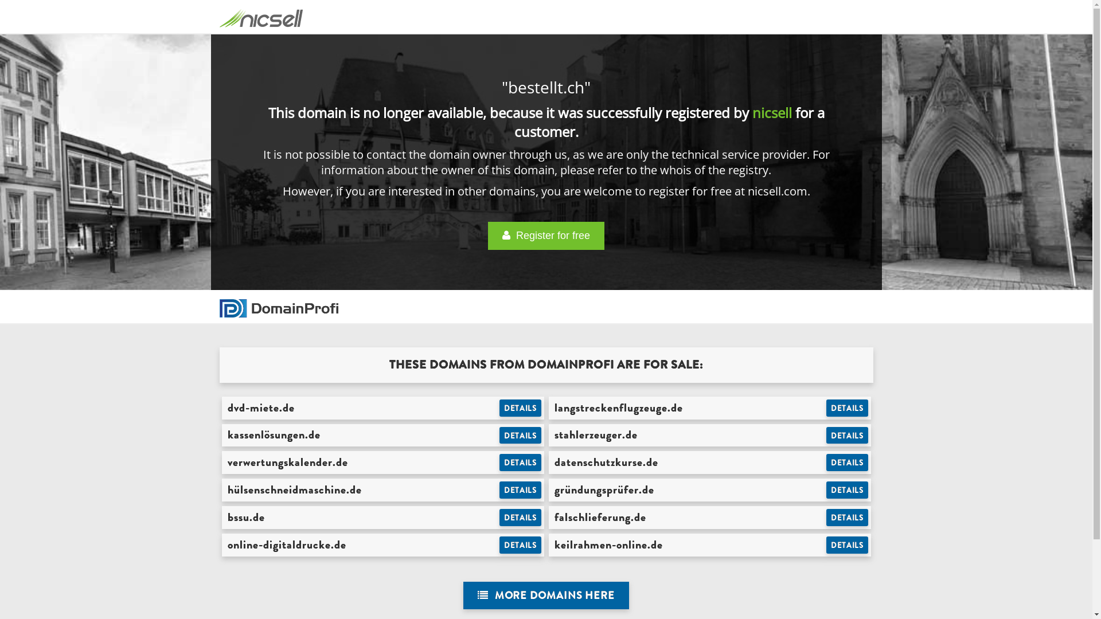 The height and width of the screenshot is (619, 1101). Describe the element at coordinates (772, 112) in the screenshot. I see `nicsell` at that location.